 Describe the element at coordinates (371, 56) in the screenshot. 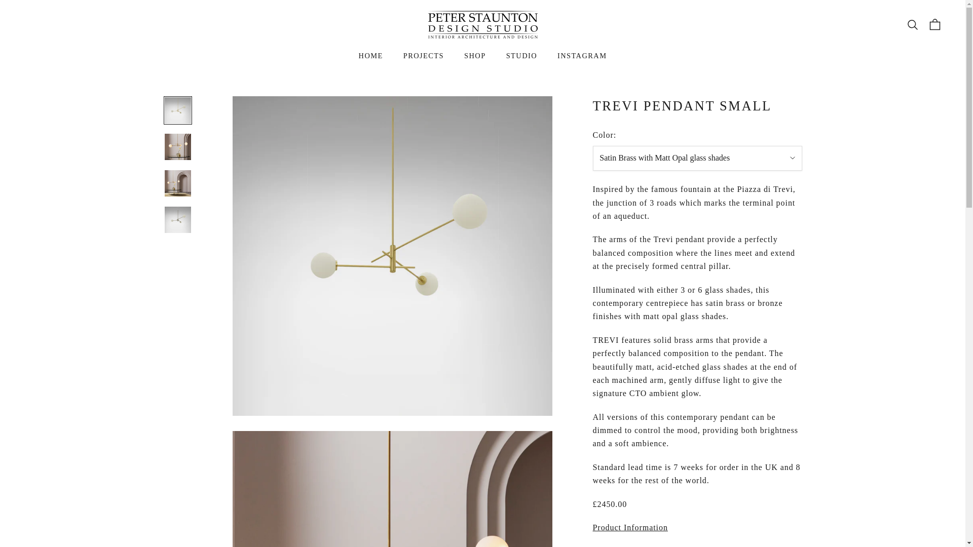

I see `HOME` at that location.